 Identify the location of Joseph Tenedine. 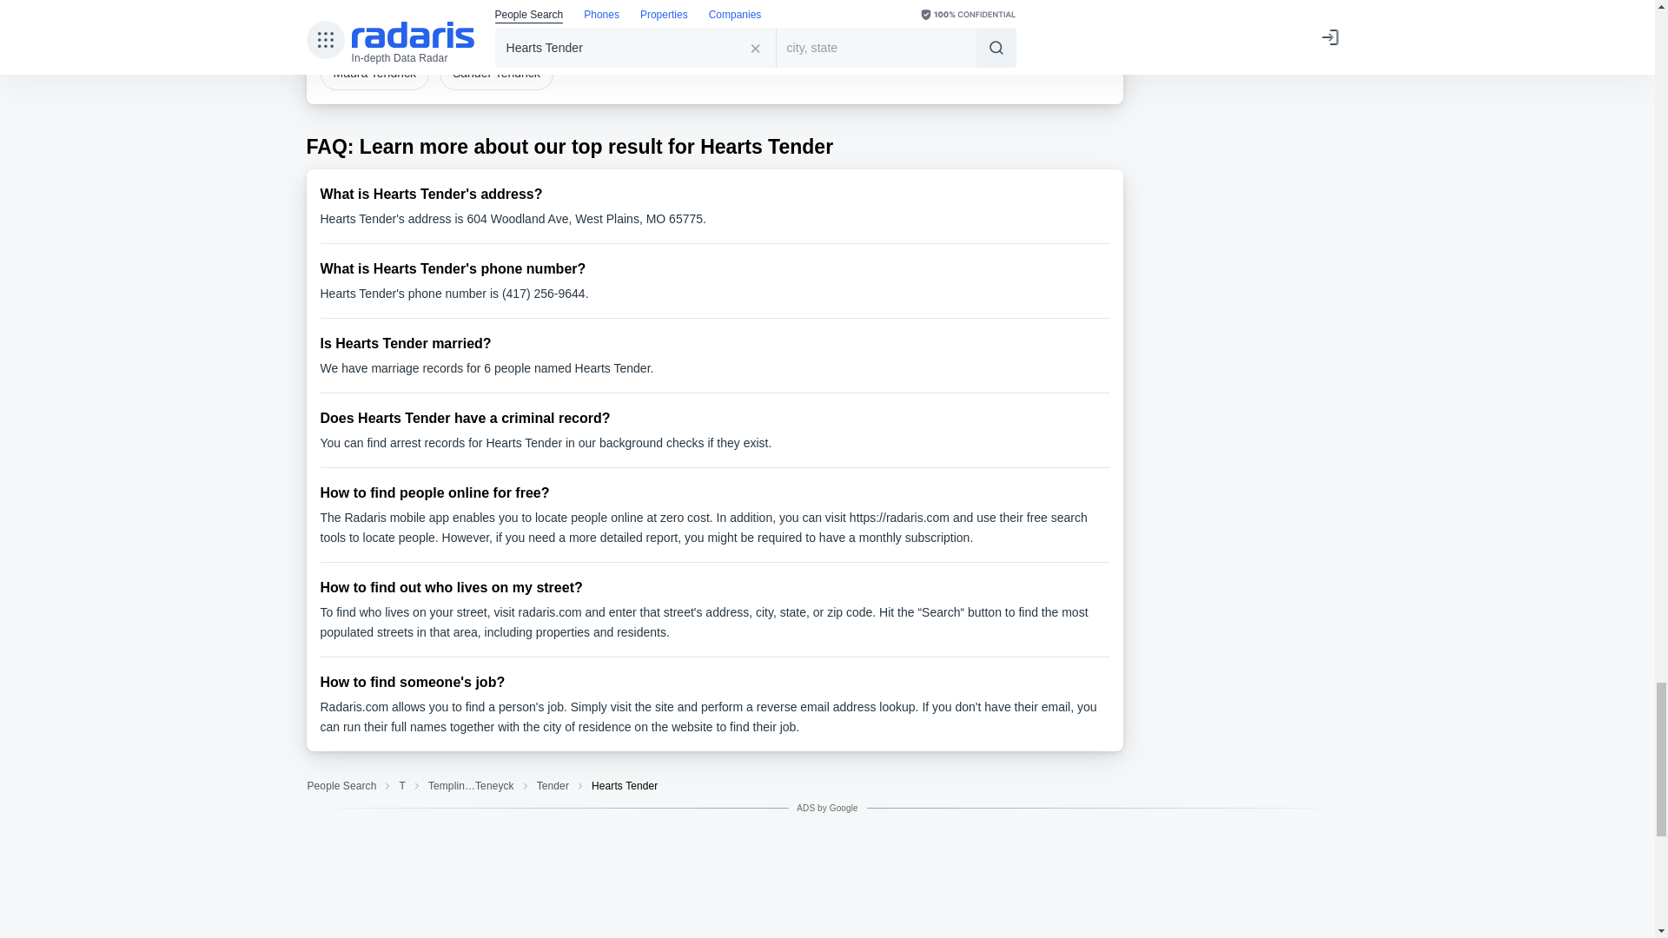
(841, 30).